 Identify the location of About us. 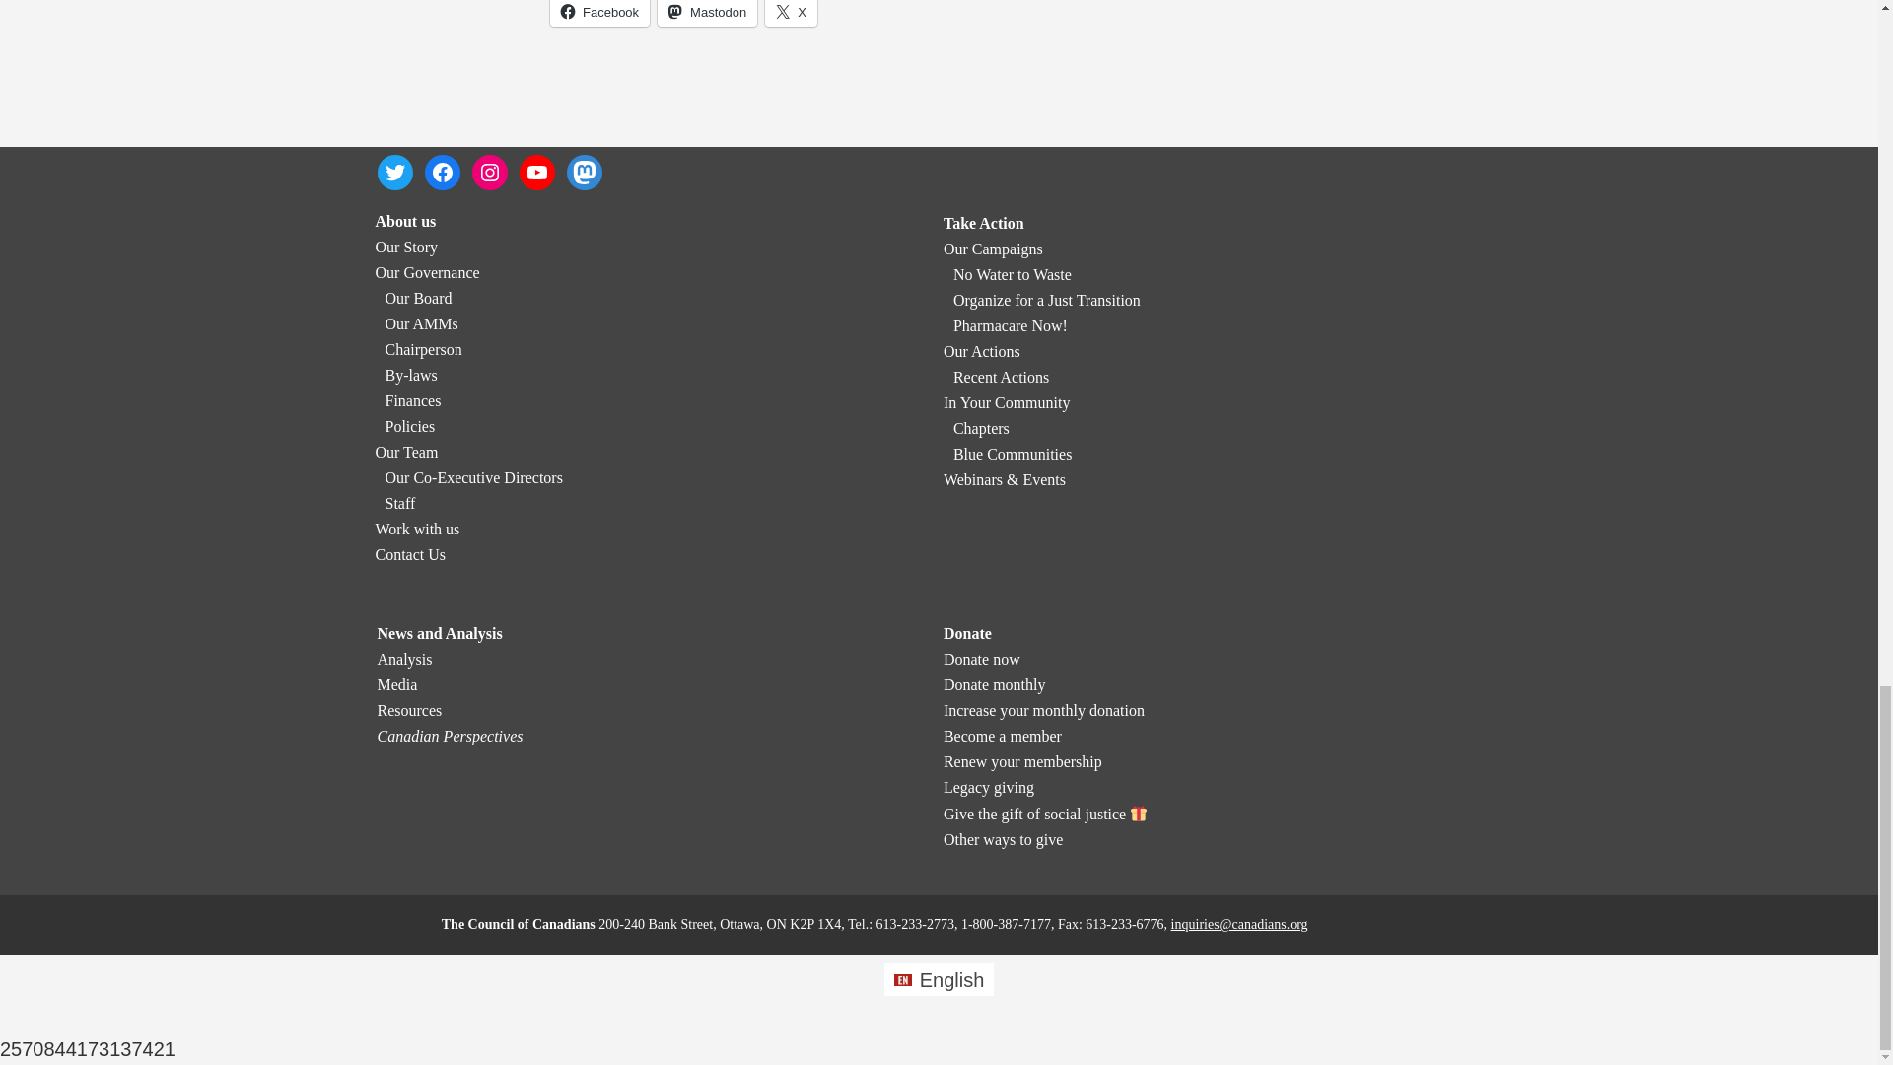
(404, 221).